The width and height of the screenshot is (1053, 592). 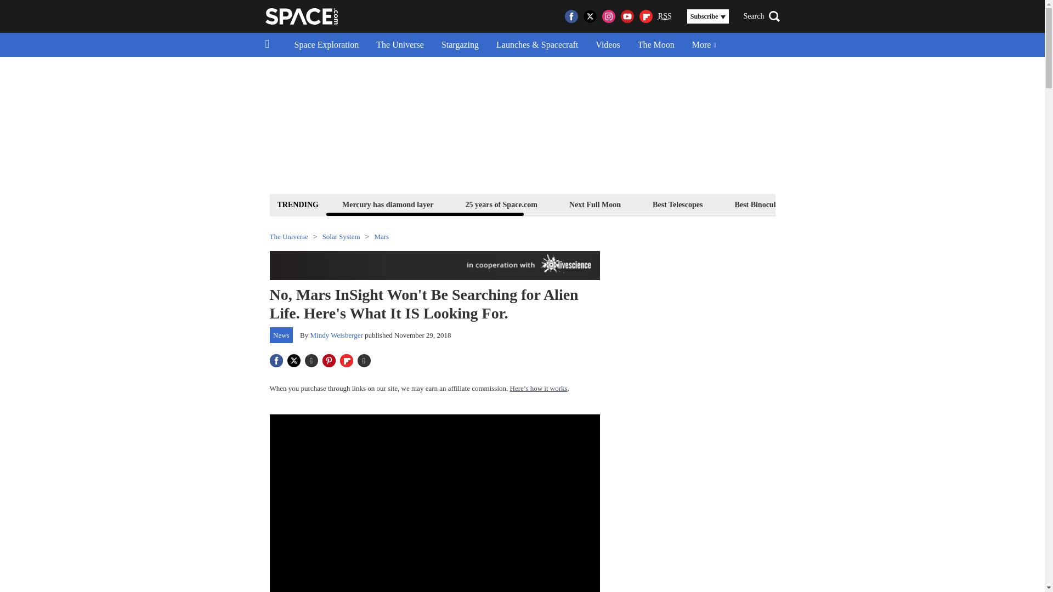 I want to click on RSS, so click(x=665, y=16).